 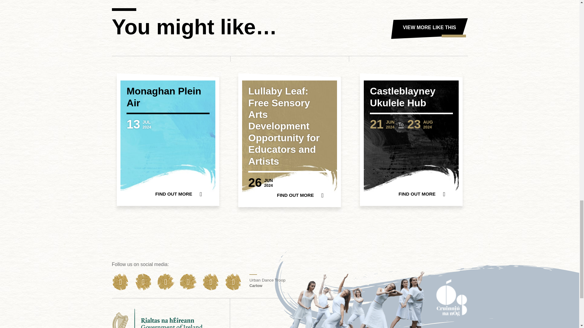 I want to click on Soundcloud, so click(x=210, y=282).